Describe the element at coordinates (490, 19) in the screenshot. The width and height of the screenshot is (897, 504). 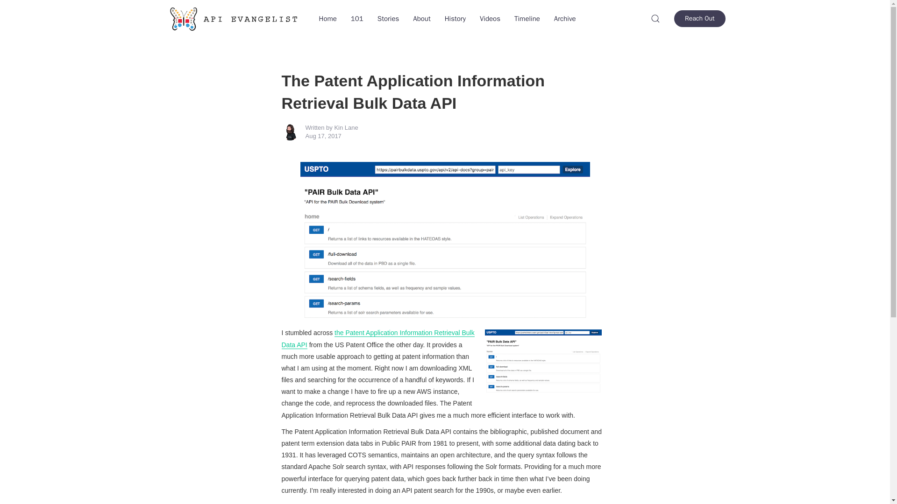
I see `Videos` at that location.